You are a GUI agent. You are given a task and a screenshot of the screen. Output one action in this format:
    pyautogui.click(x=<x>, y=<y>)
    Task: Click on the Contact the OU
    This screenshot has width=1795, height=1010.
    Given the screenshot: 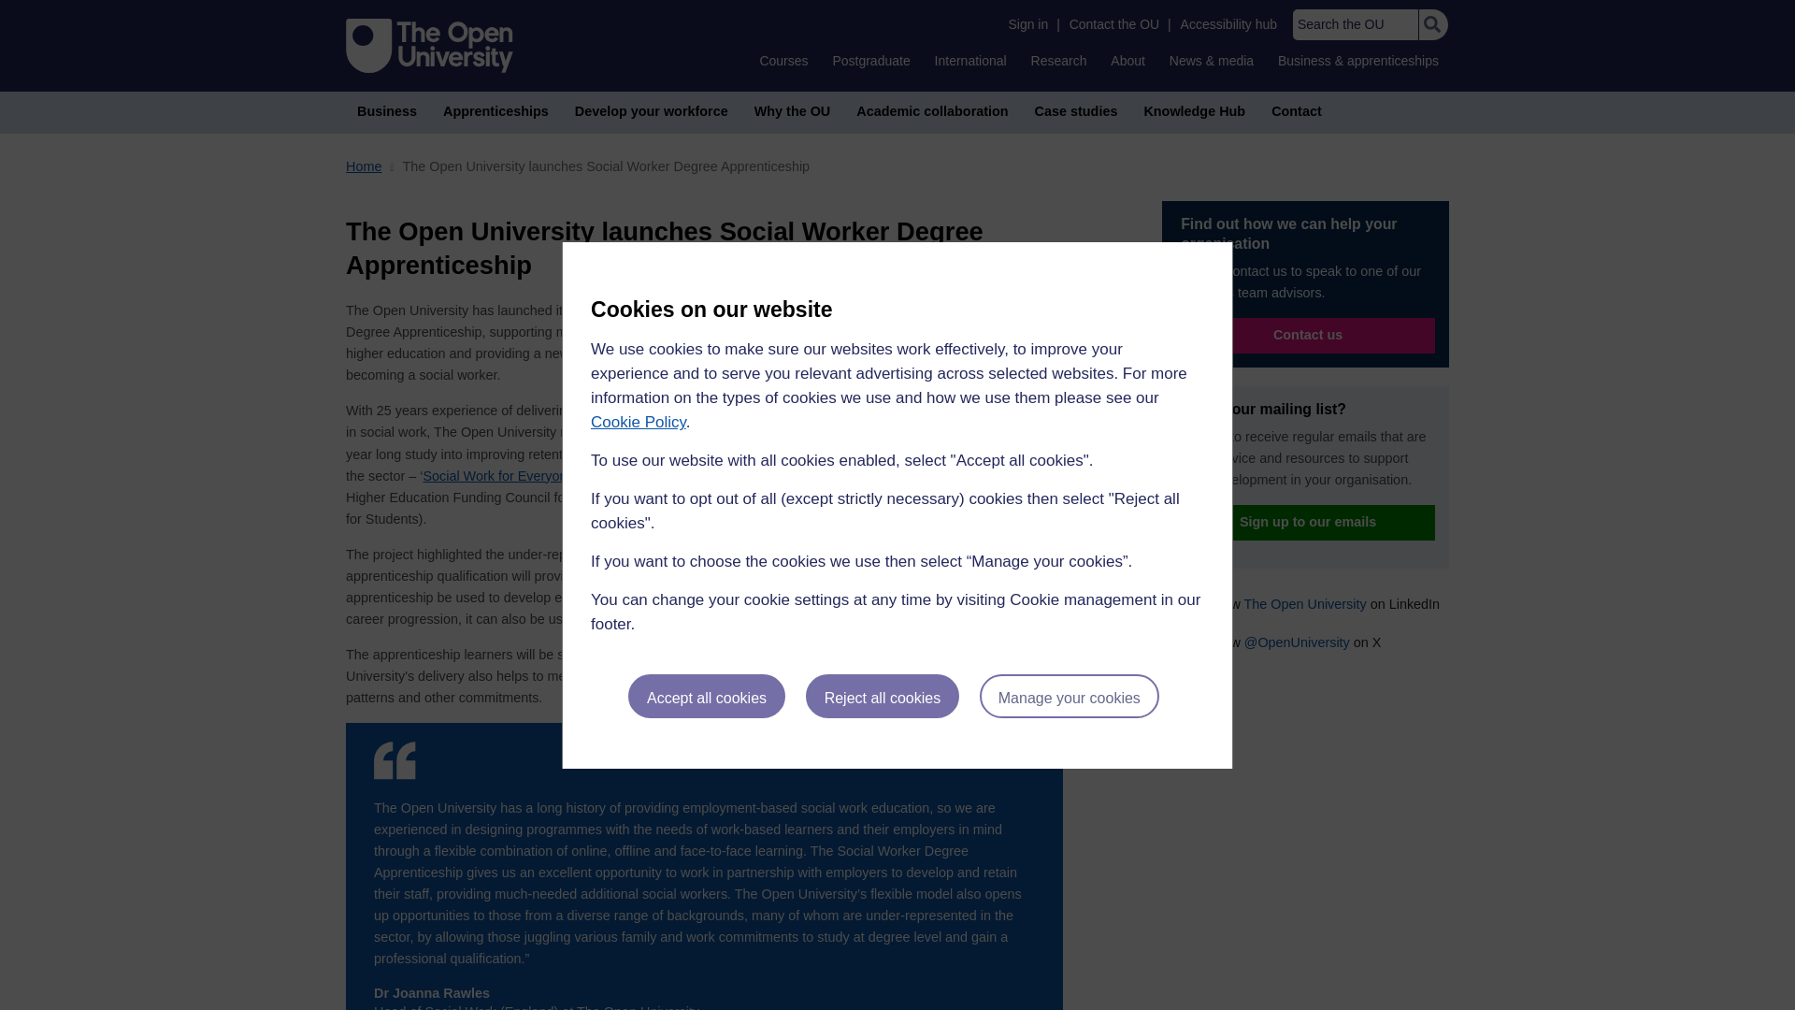 What is the action you would take?
    pyautogui.click(x=1114, y=24)
    